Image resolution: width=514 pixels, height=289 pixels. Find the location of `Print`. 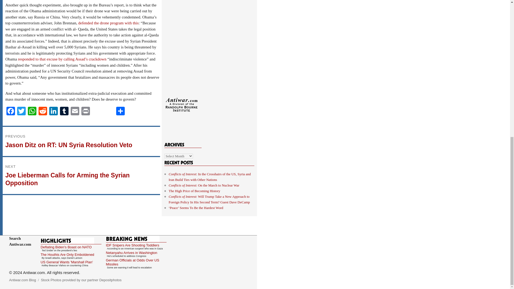

Print is located at coordinates (85, 112).